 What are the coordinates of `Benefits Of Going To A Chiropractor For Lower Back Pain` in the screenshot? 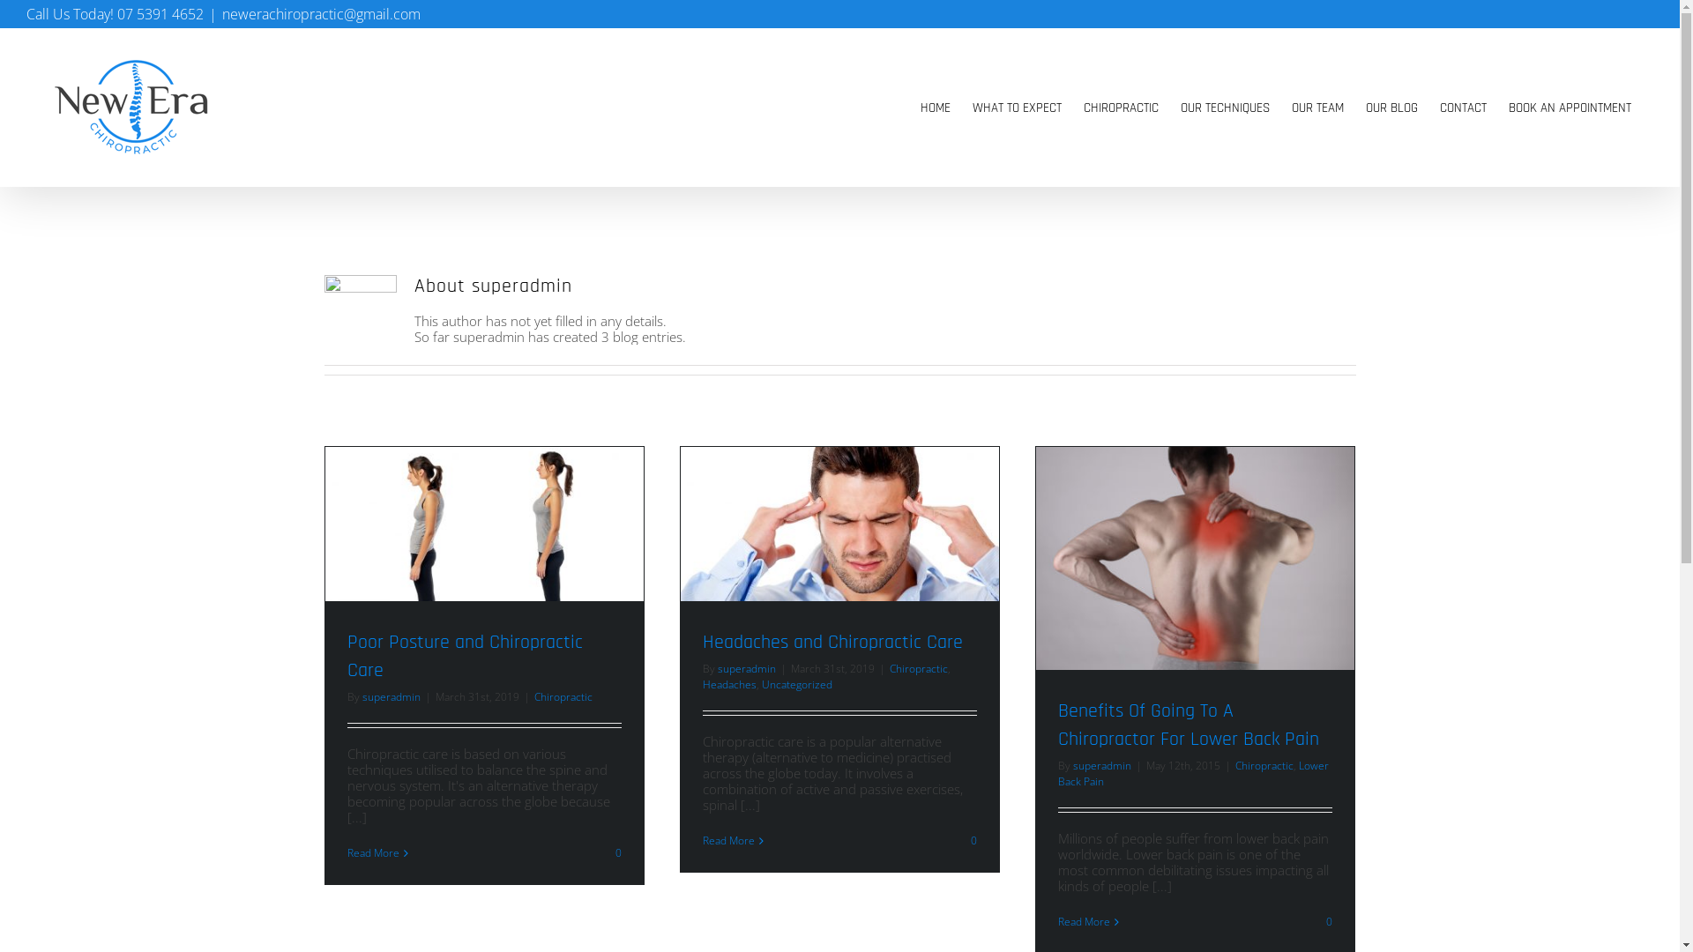 It's located at (1189, 725).